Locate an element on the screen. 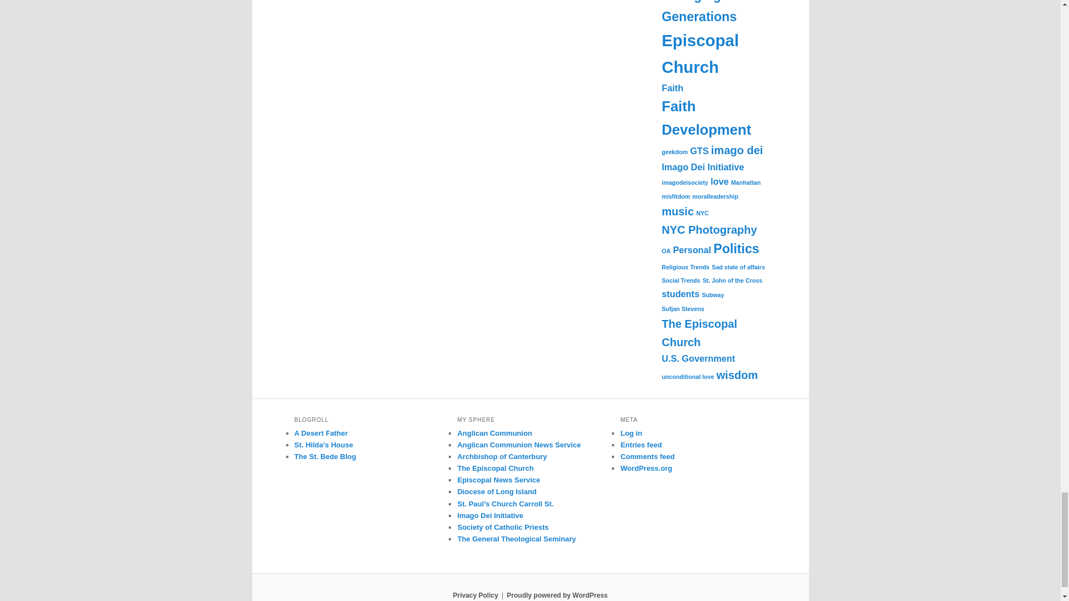  Blog of Dr. Derek Olsen is located at coordinates (325, 456).